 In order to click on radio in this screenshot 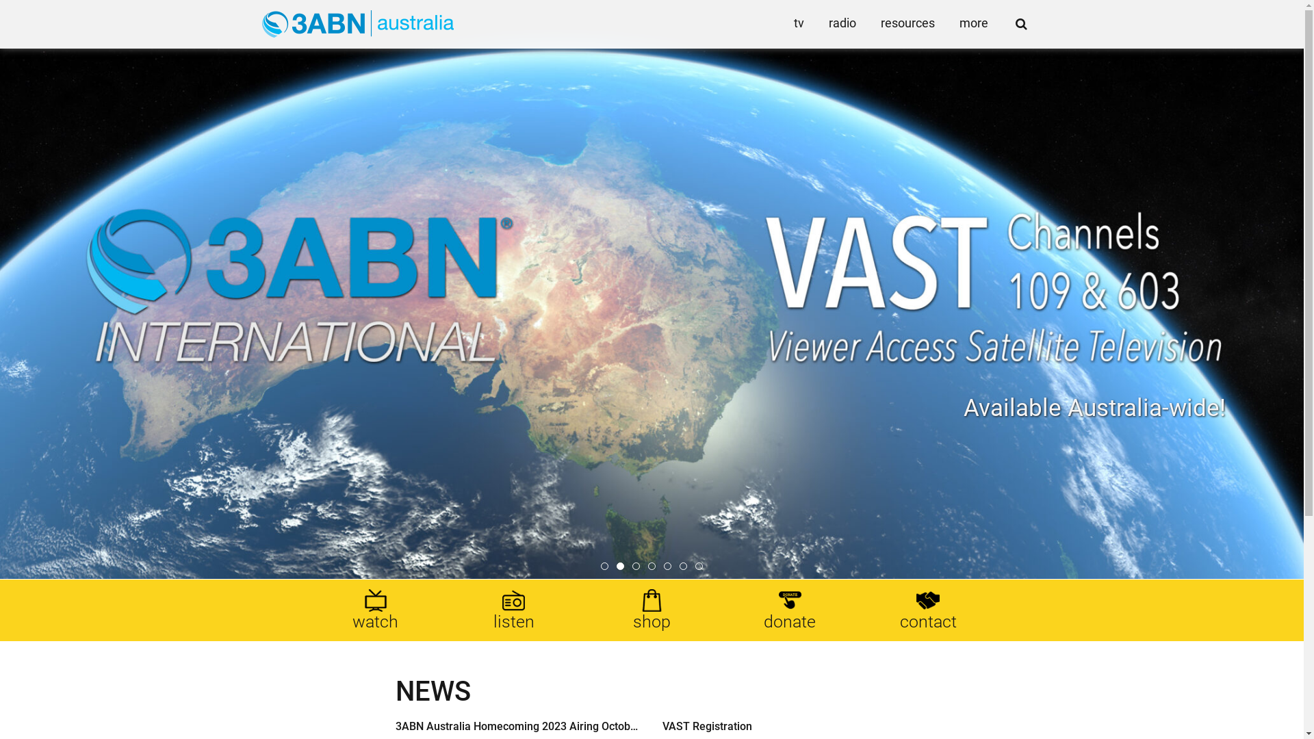, I will do `click(842, 23)`.